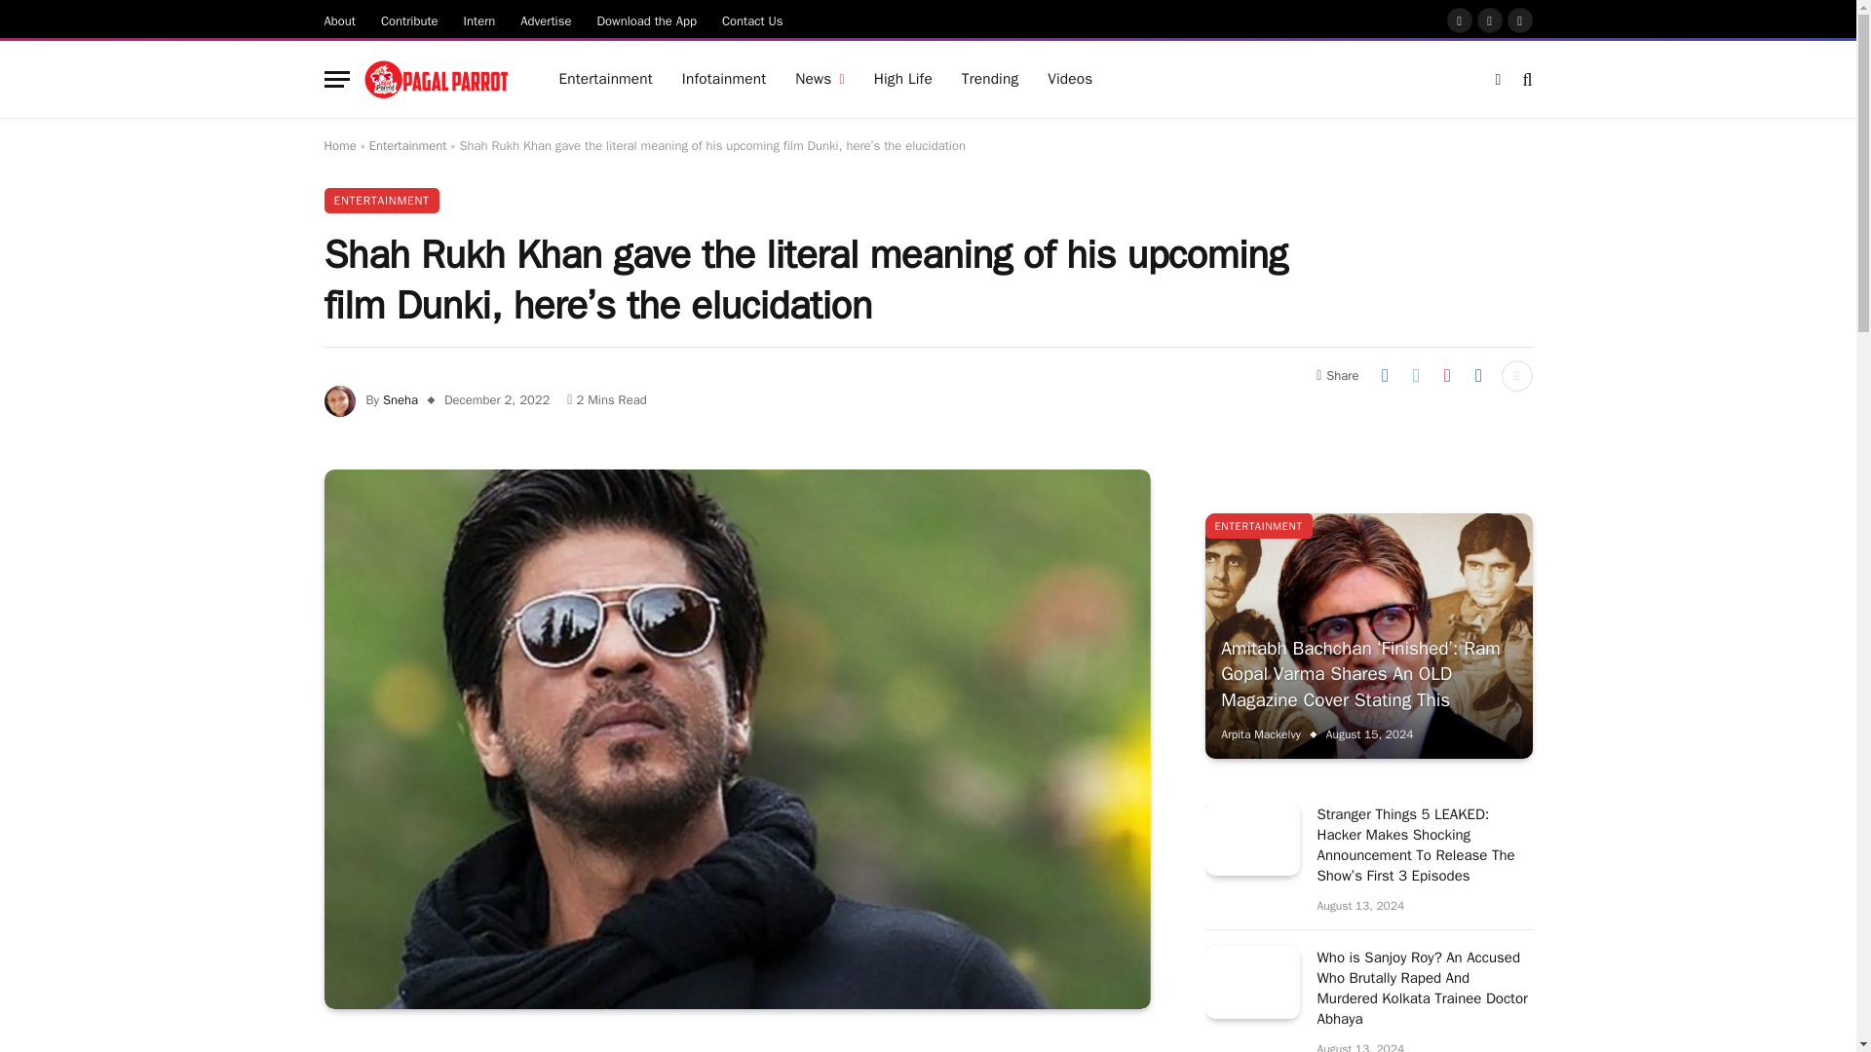 This screenshot has width=1871, height=1052. I want to click on PagalParrot, so click(438, 80).